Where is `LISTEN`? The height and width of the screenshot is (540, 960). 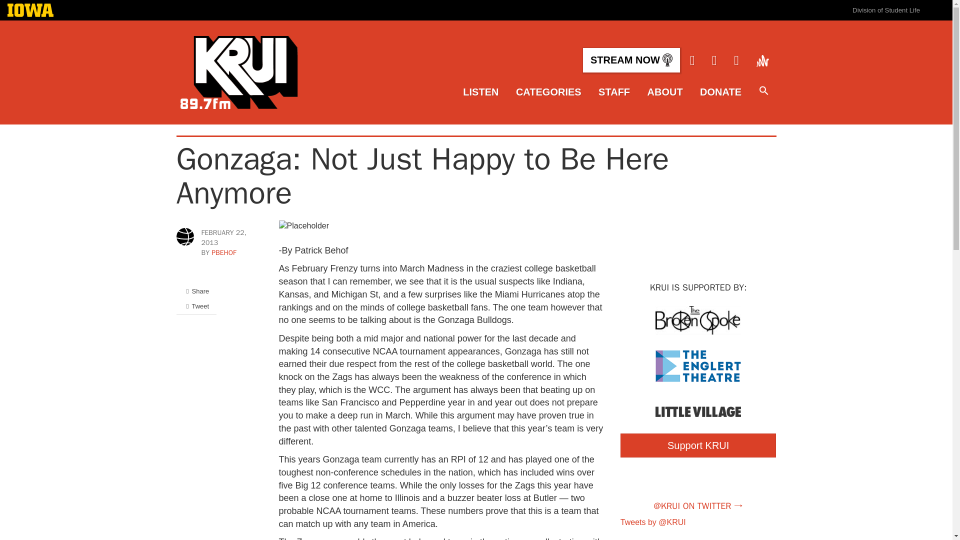 LISTEN is located at coordinates (480, 92).